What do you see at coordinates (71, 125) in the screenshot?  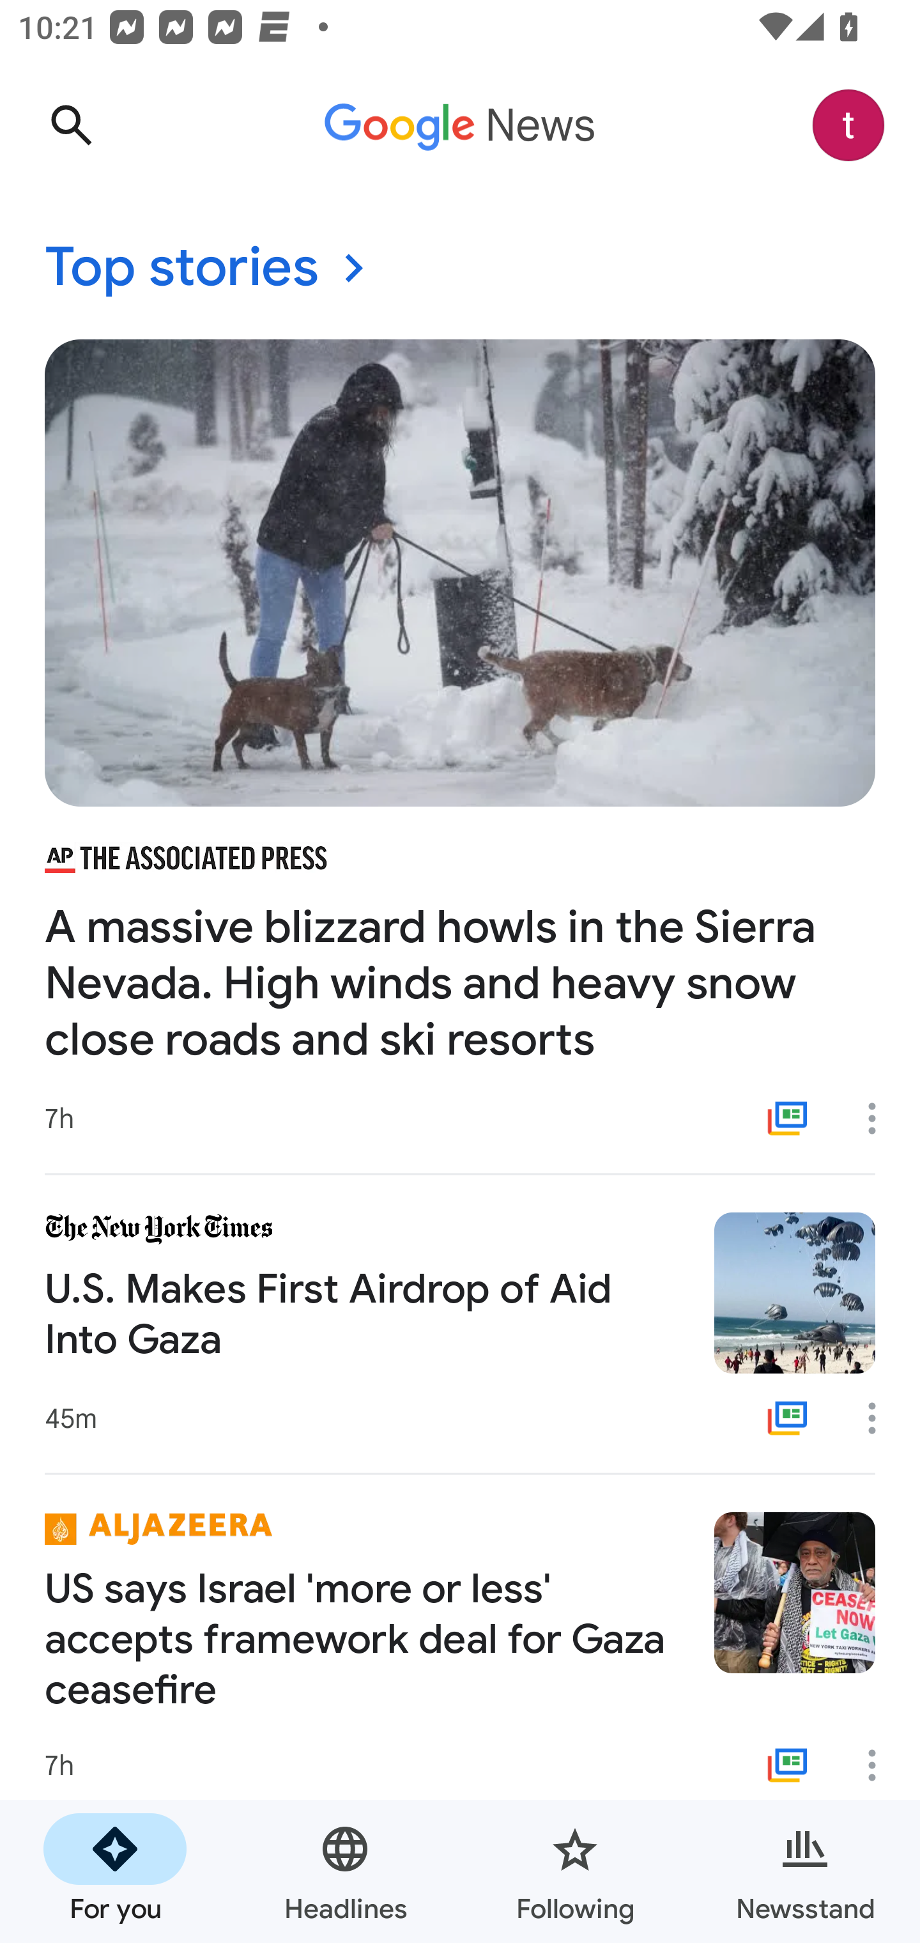 I see `Search` at bounding box center [71, 125].